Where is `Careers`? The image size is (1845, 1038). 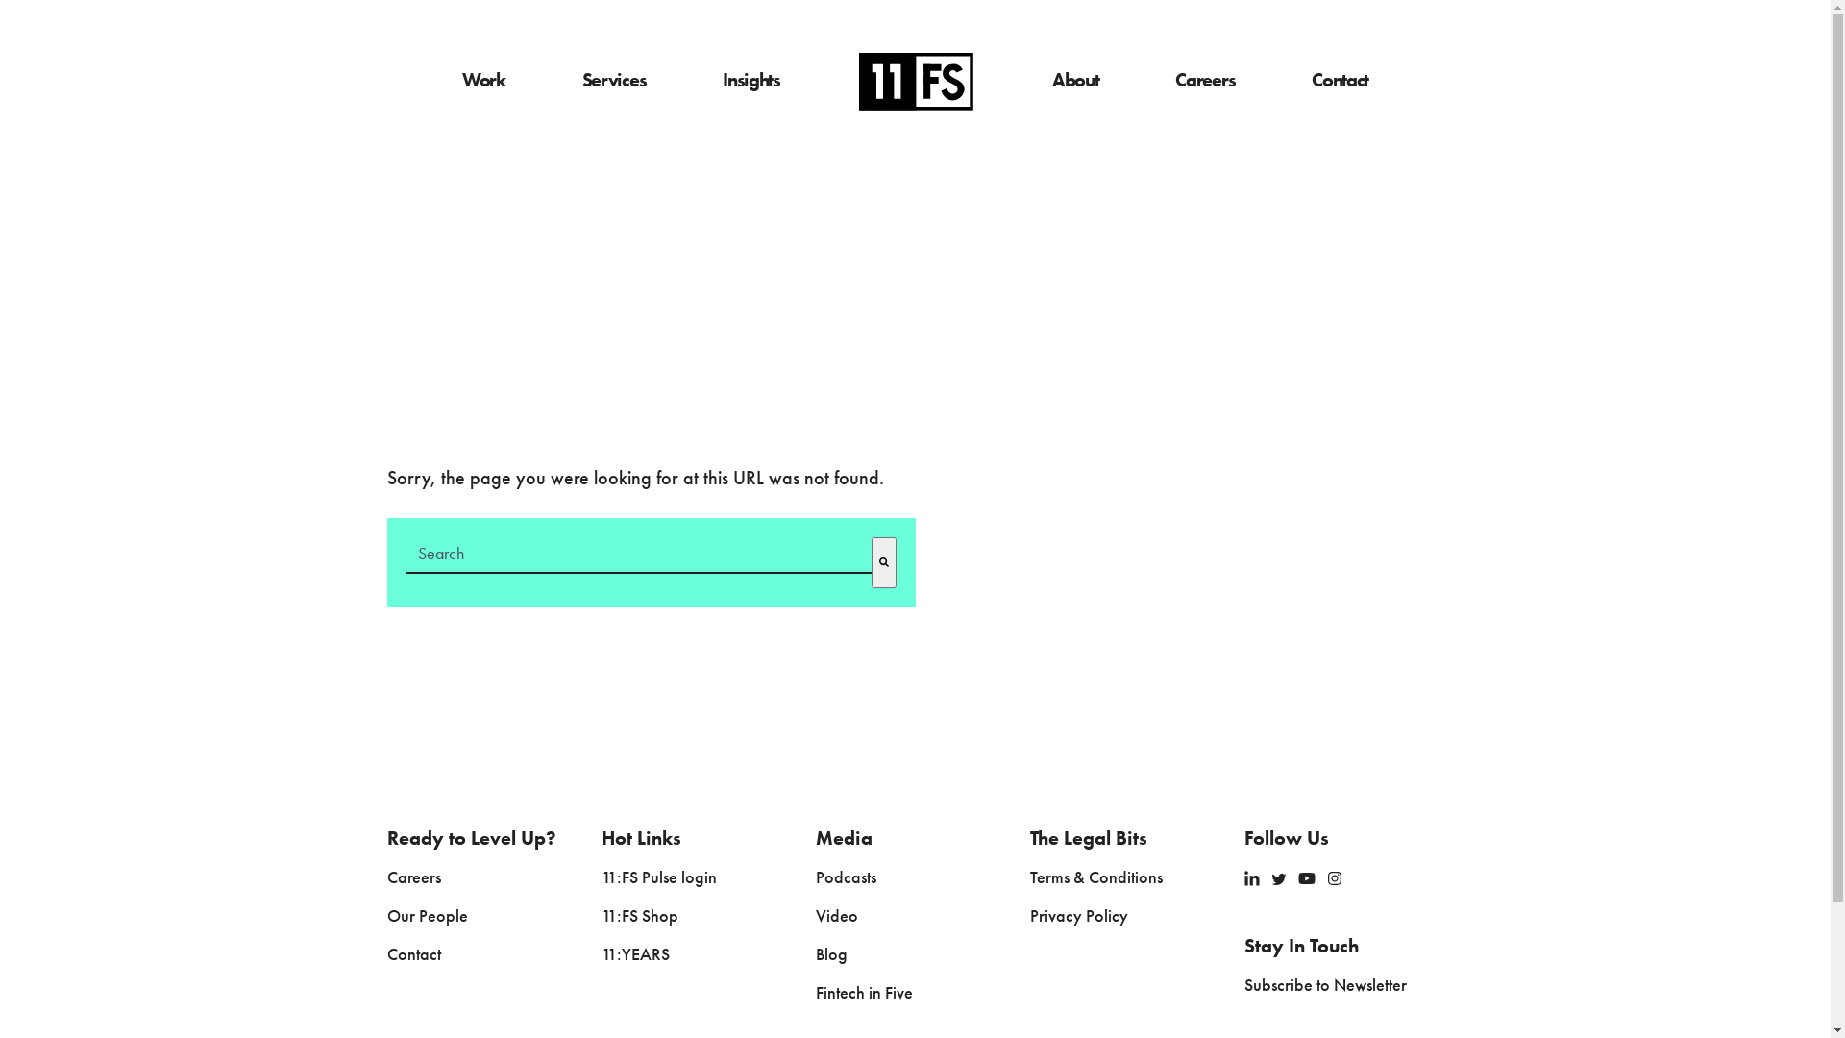
Careers is located at coordinates (413, 878).